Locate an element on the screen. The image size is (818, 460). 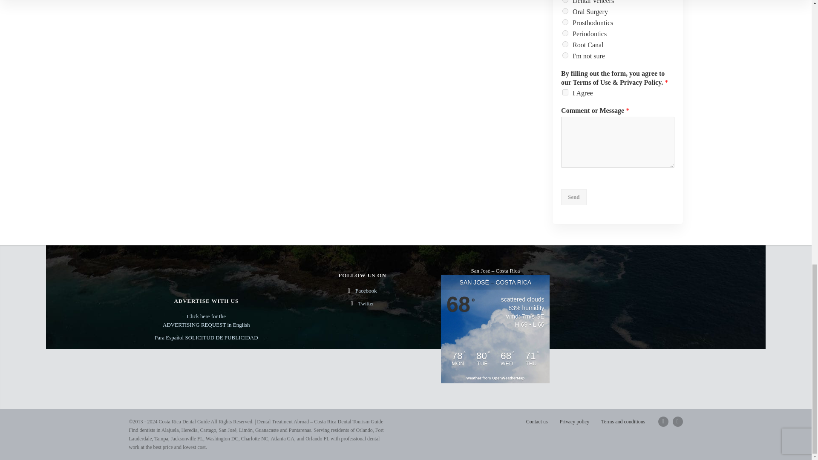
Periodontics is located at coordinates (565, 33).